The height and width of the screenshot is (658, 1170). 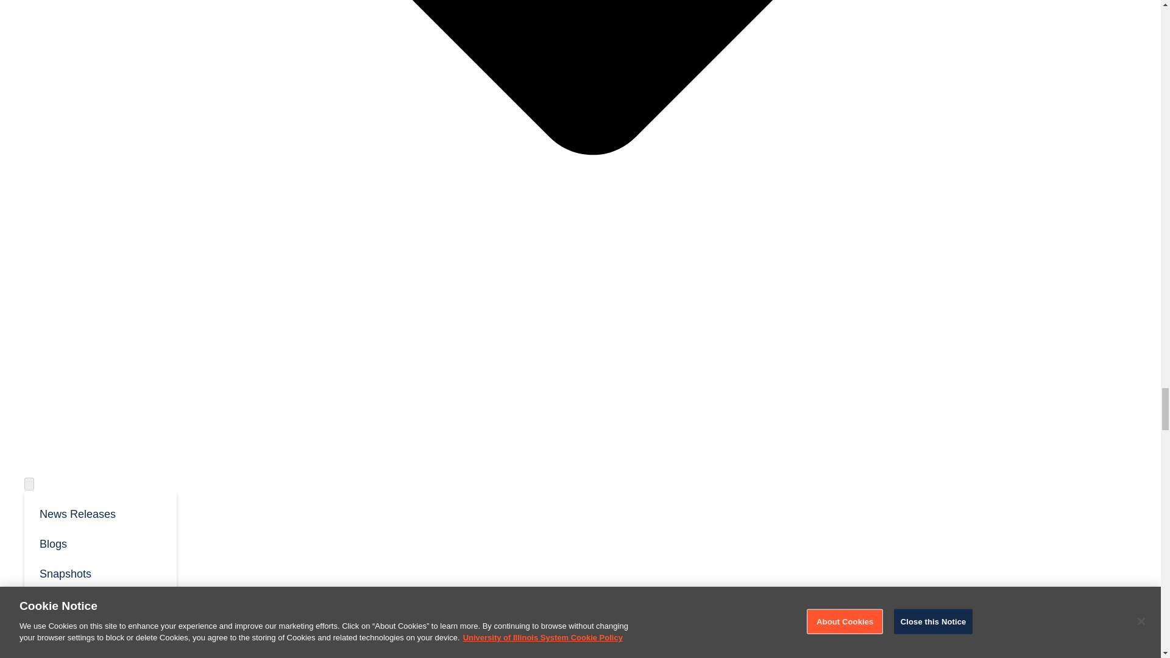 What do you see at coordinates (100, 603) in the screenshot?
I see `Social Media` at bounding box center [100, 603].